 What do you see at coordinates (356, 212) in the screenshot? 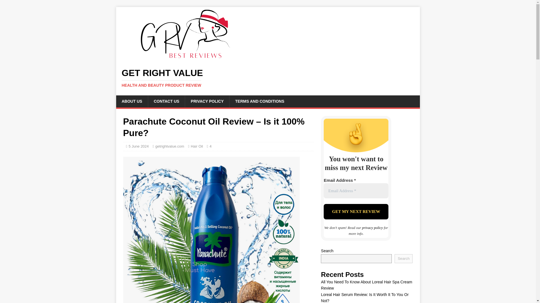
I see `getrightvalue.com` at bounding box center [356, 212].